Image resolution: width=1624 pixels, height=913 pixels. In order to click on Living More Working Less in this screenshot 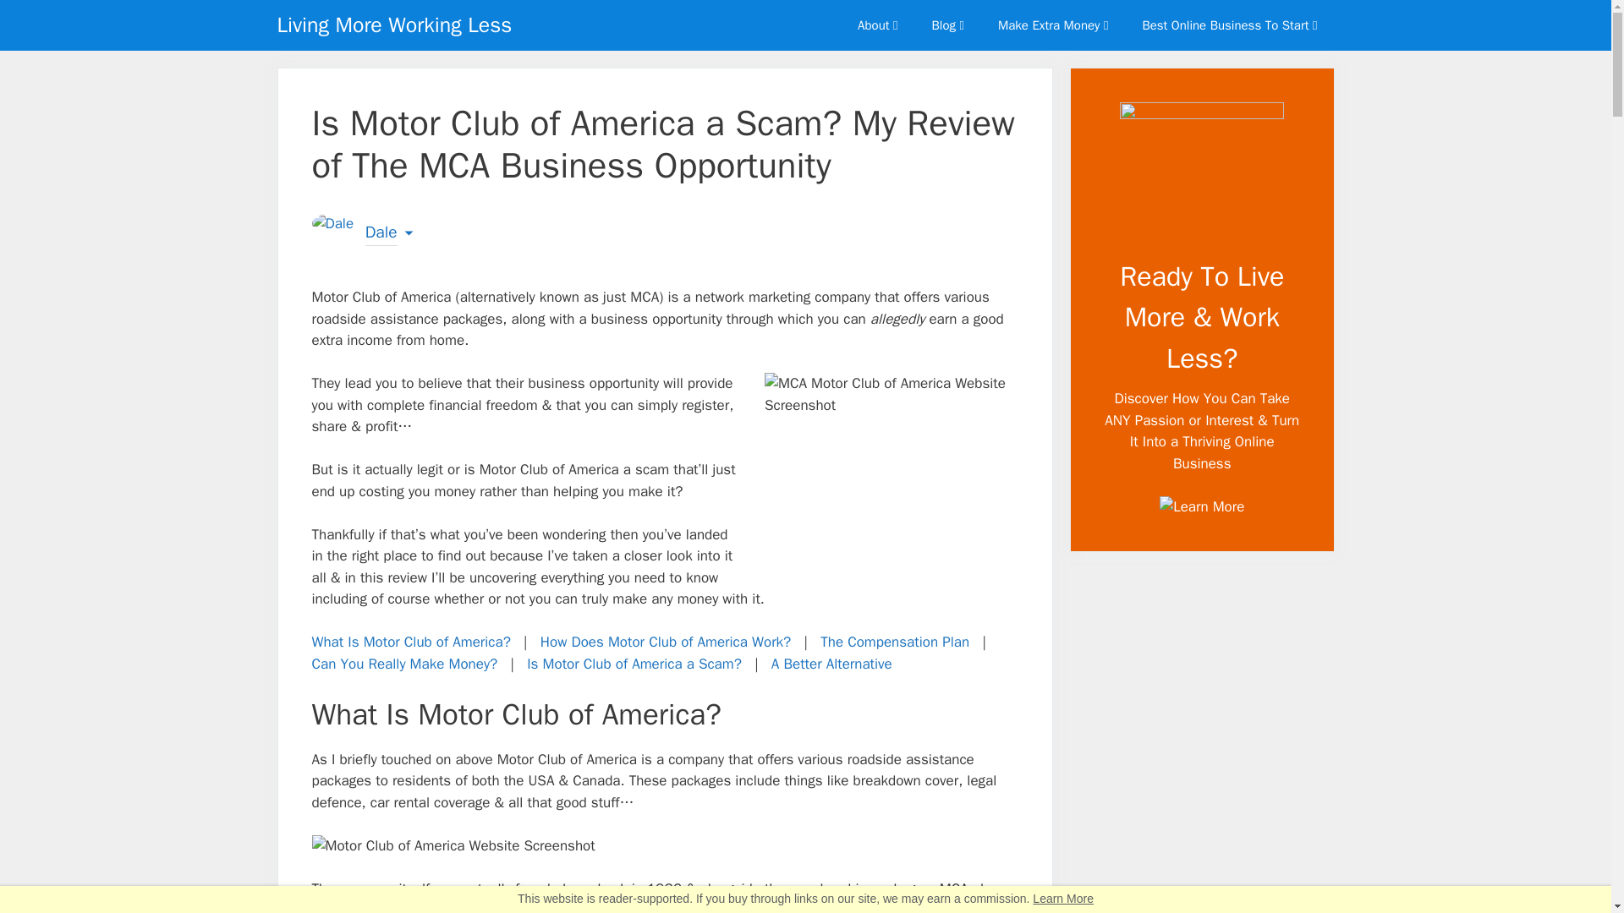, I will do `click(395, 25)`.